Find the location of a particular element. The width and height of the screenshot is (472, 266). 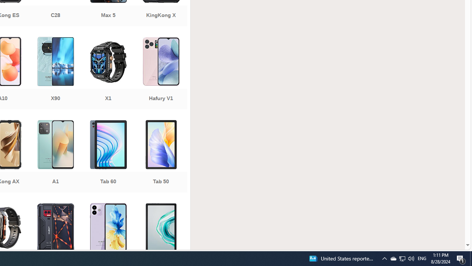

Hafury V1 is located at coordinates (161, 74).